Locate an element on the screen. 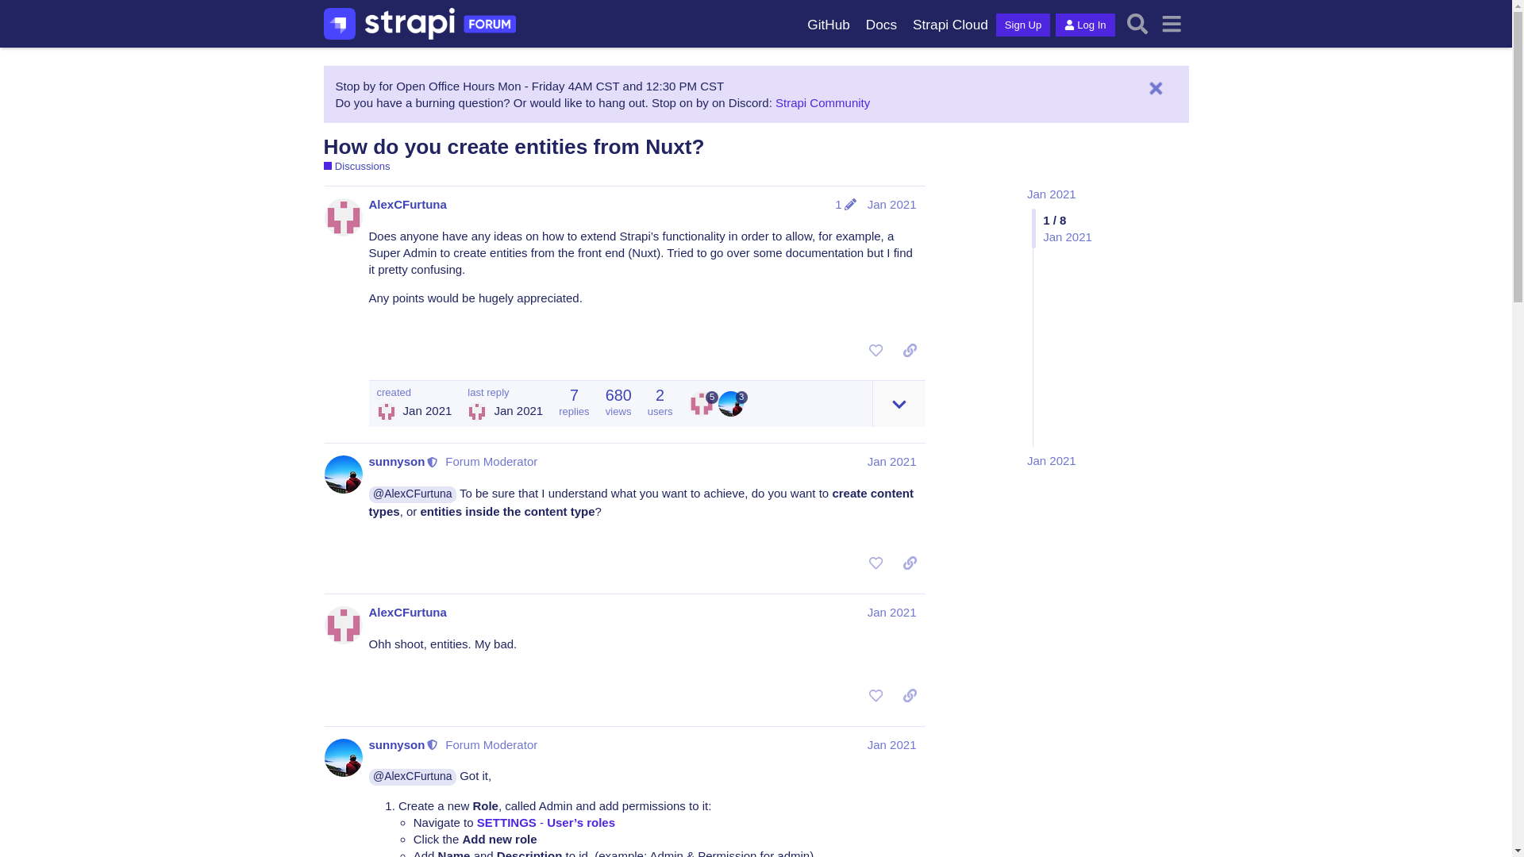 The image size is (1524, 857). Strapi Community is located at coordinates (822, 102).